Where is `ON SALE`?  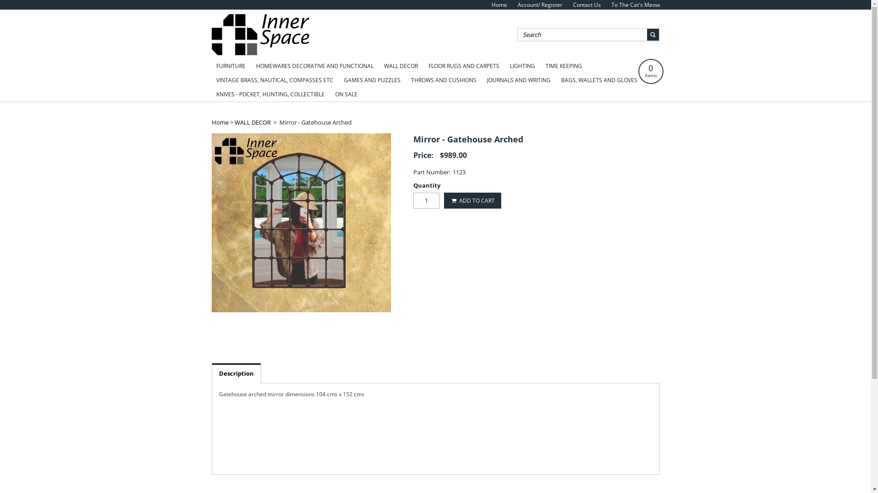 ON SALE is located at coordinates (346, 94).